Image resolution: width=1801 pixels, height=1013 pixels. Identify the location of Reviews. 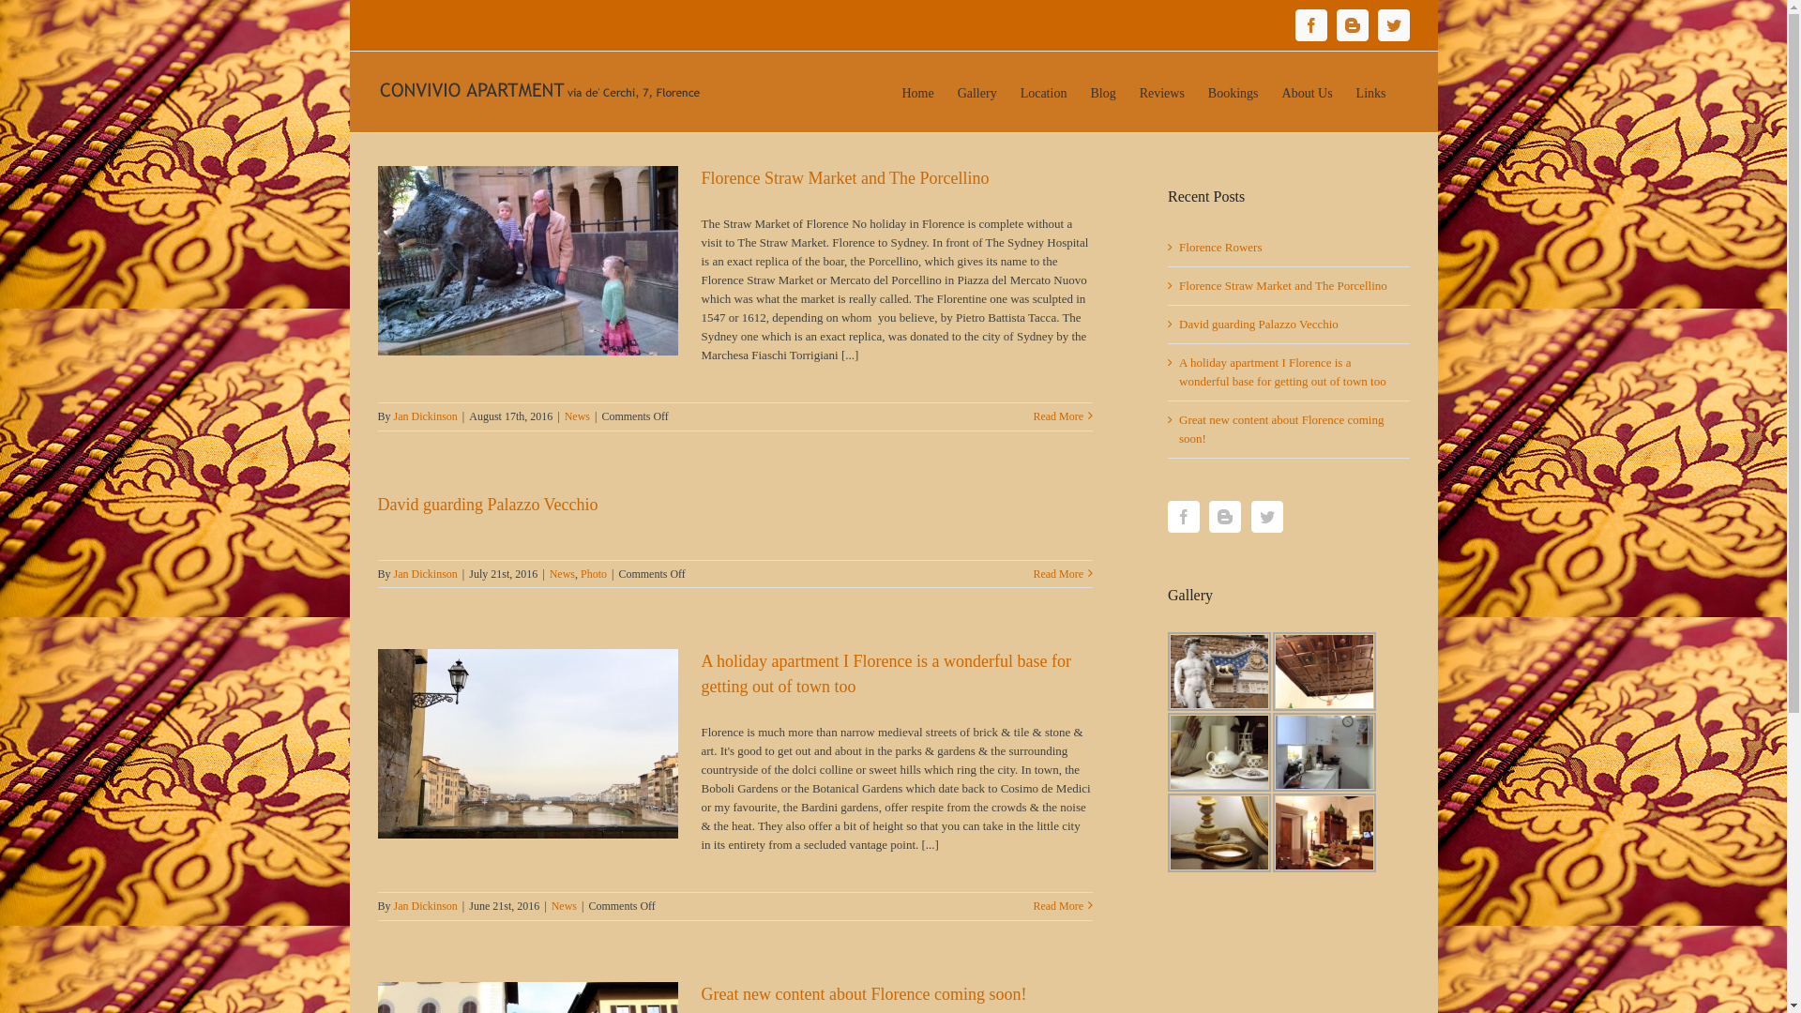
(1162, 92).